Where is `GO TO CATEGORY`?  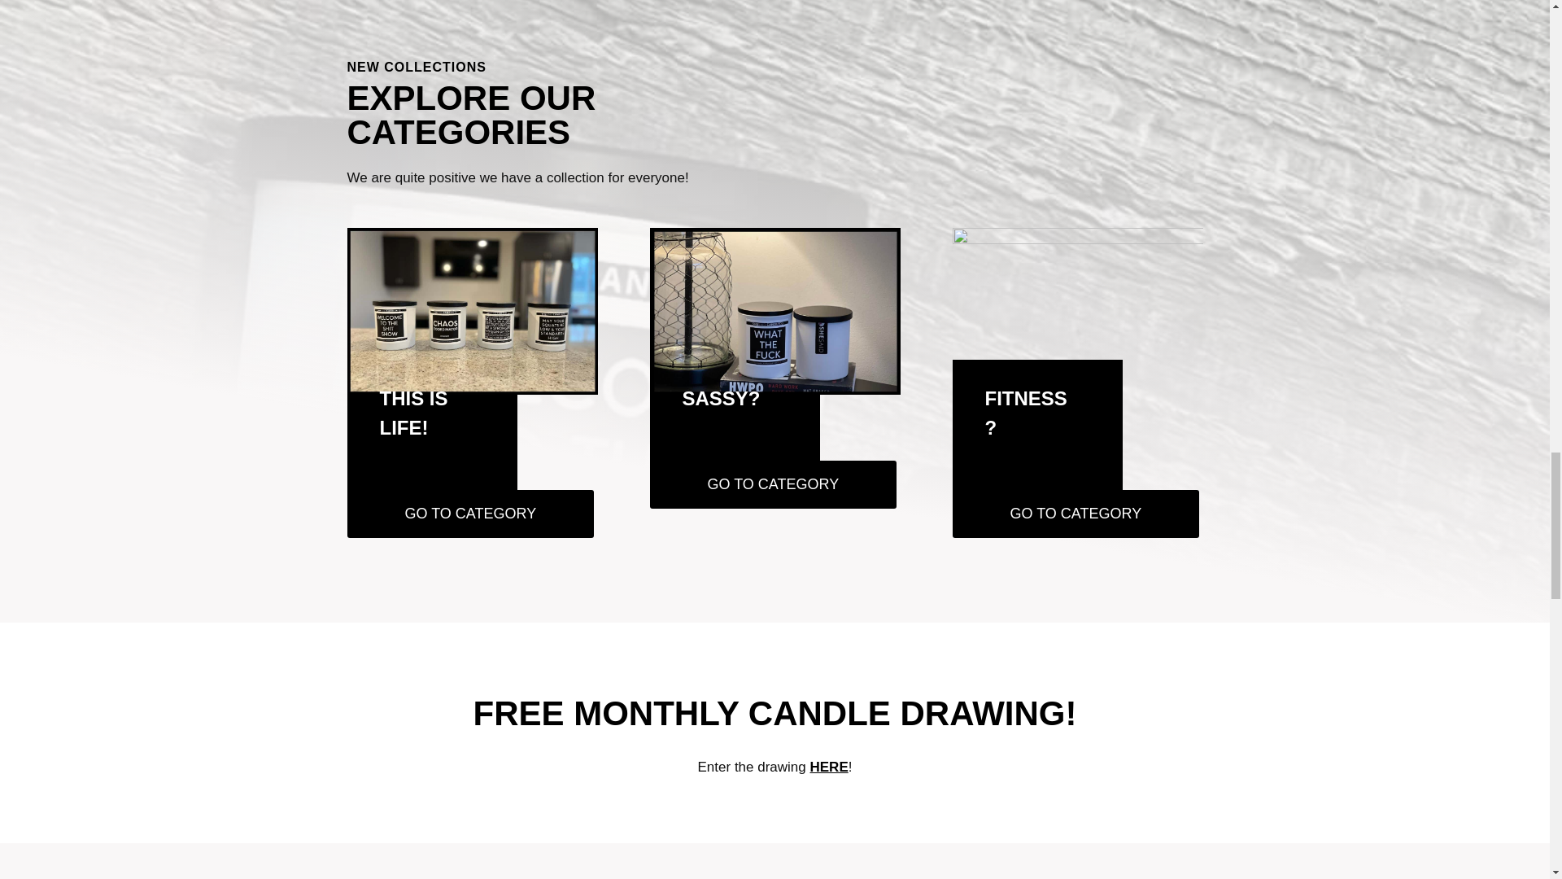 GO TO CATEGORY is located at coordinates (470, 513).